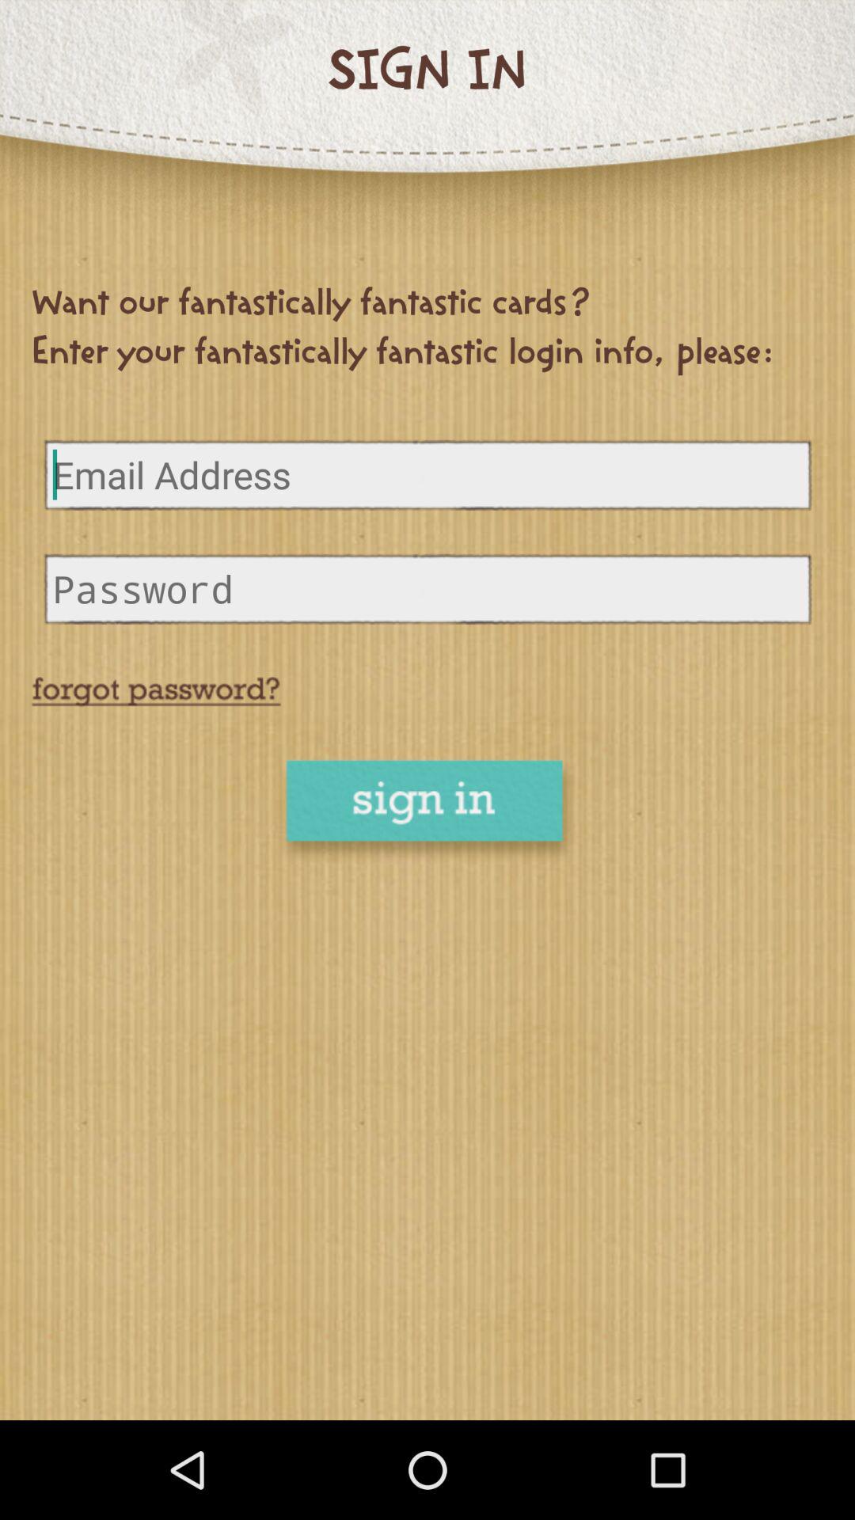 Image resolution: width=855 pixels, height=1520 pixels. Describe the element at coordinates (427, 812) in the screenshot. I see `click to sign in` at that location.